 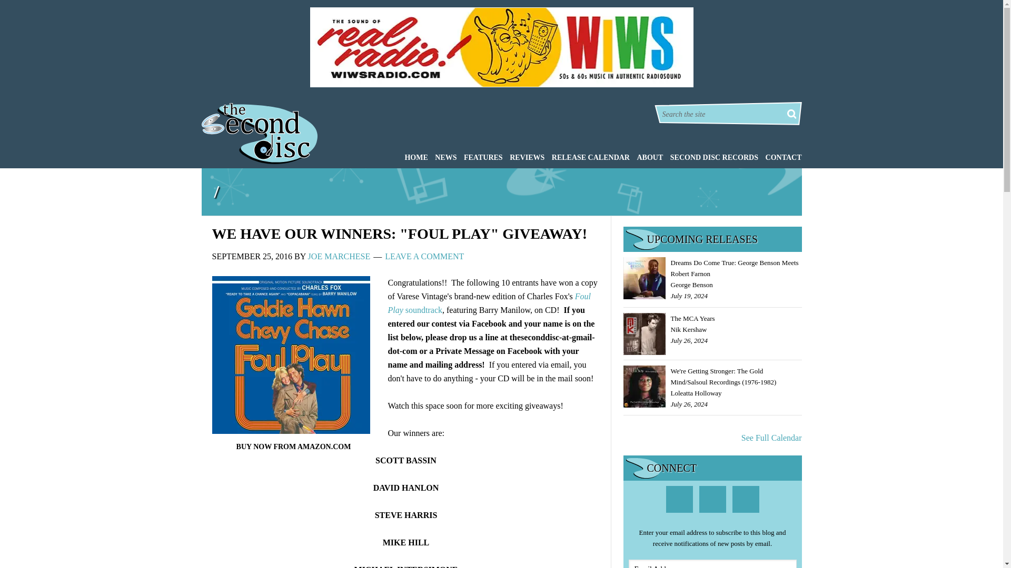 I want to click on Search the site, so click(x=723, y=115).